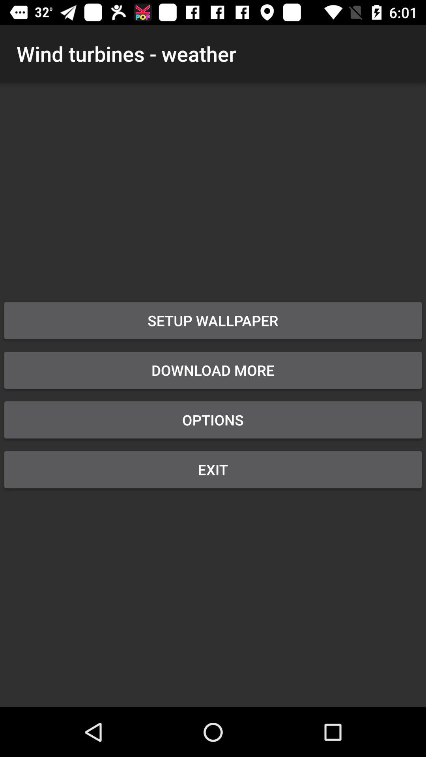 The image size is (426, 757). I want to click on press button above the download more button, so click(213, 321).